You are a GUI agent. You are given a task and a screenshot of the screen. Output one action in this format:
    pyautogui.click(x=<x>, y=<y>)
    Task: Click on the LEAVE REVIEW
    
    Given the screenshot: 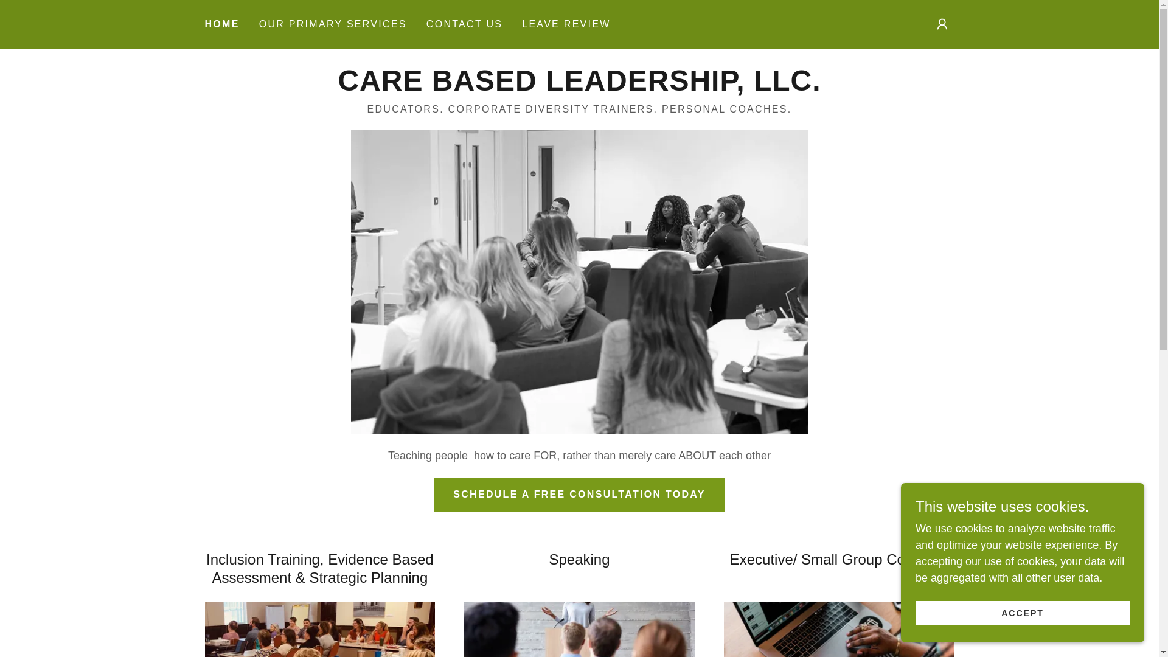 What is the action you would take?
    pyautogui.click(x=566, y=24)
    